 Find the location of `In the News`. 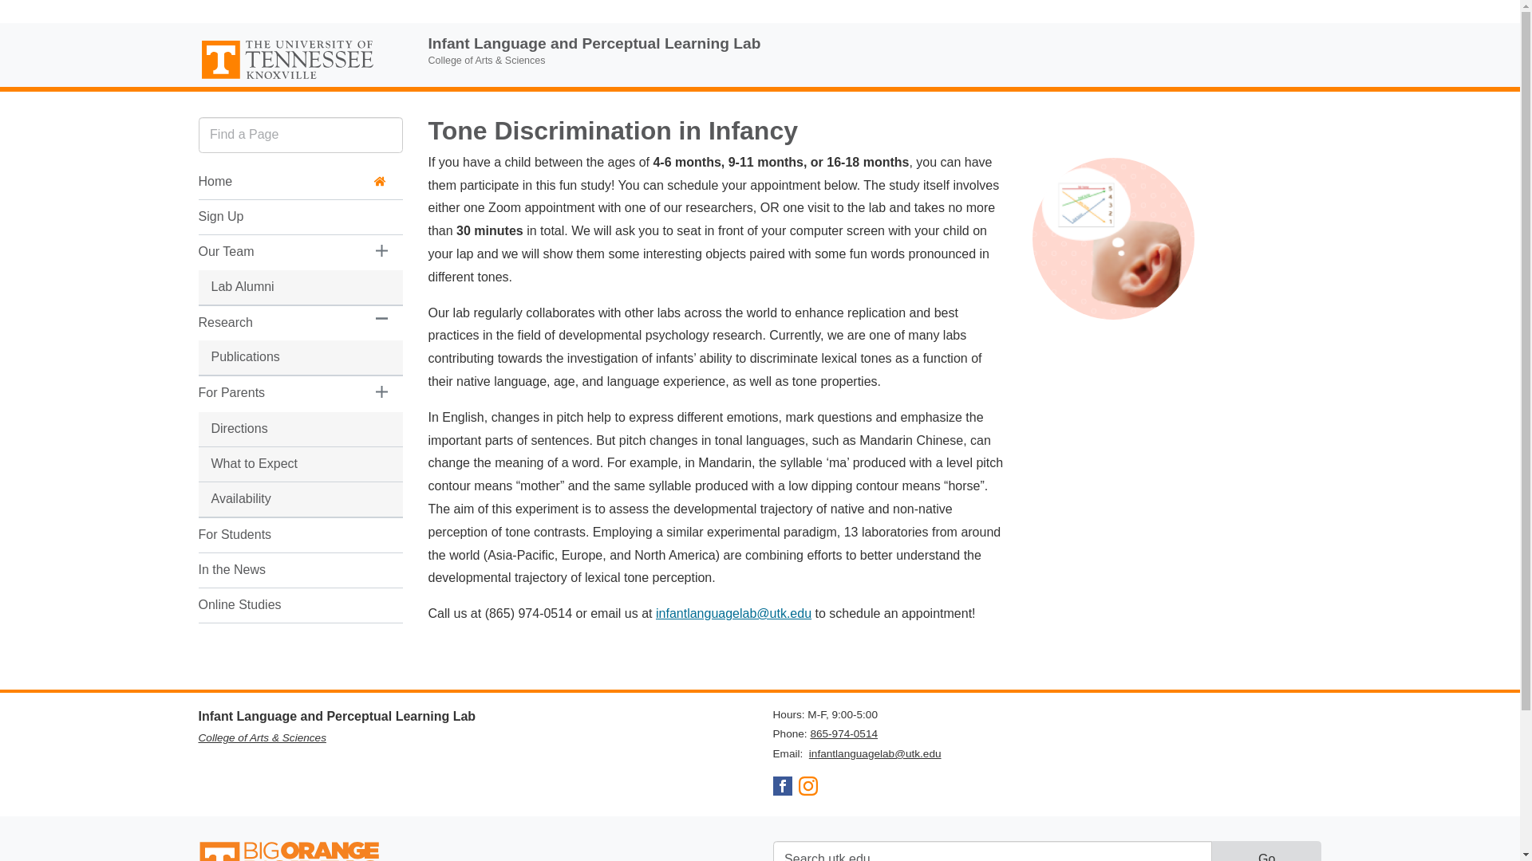

In the News is located at coordinates (279, 570).